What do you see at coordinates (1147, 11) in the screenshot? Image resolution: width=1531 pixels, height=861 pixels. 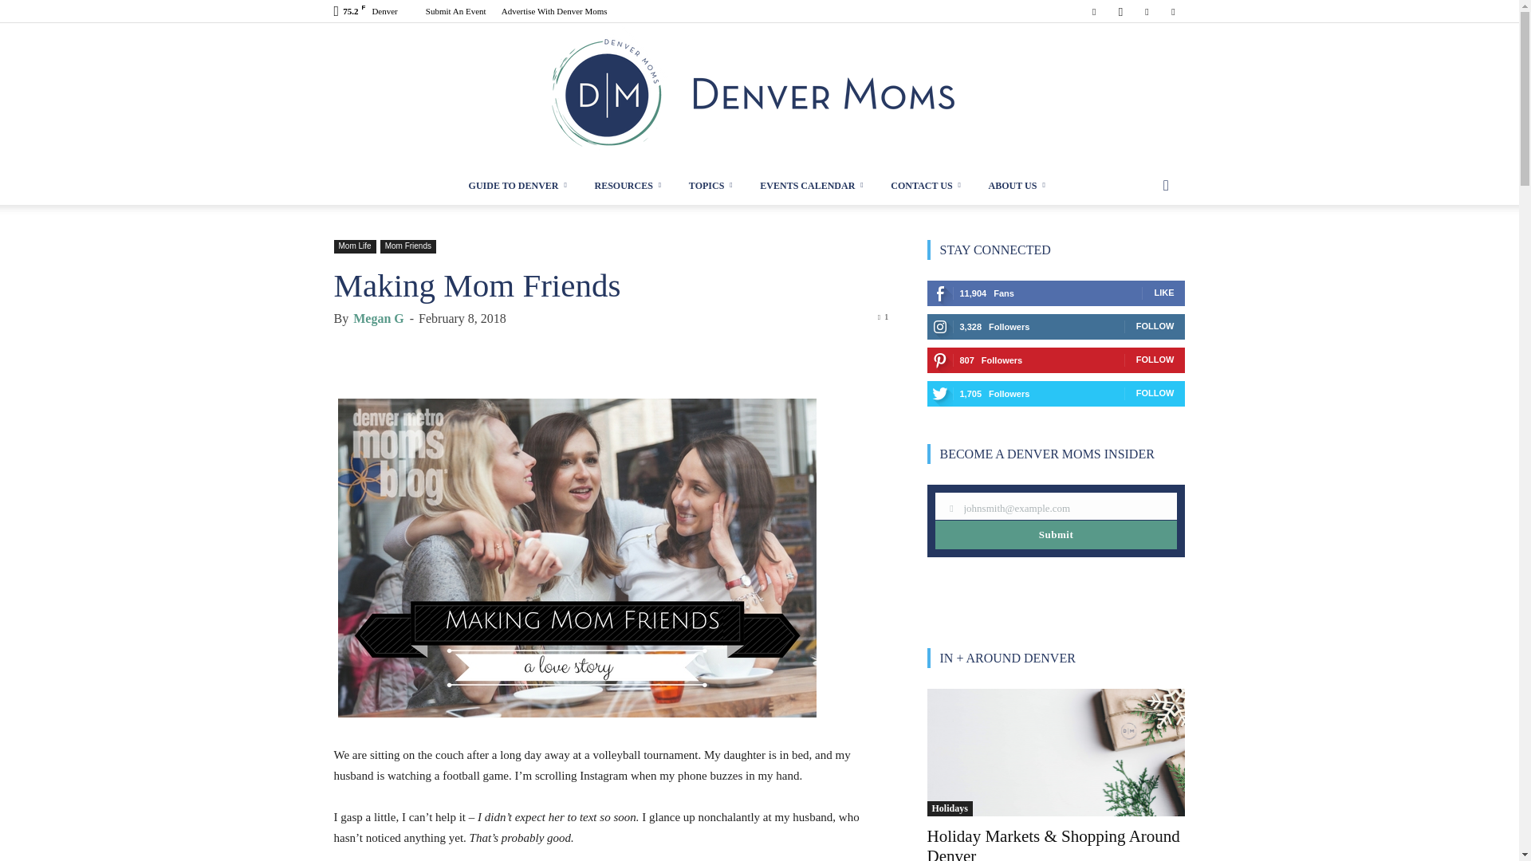 I see `Pinterest` at bounding box center [1147, 11].